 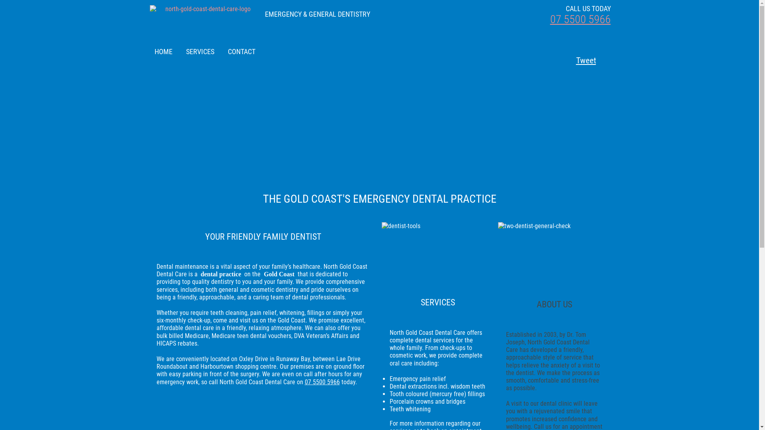 What do you see at coordinates (580, 19) in the screenshot?
I see `07 5500 5966` at bounding box center [580, 19].